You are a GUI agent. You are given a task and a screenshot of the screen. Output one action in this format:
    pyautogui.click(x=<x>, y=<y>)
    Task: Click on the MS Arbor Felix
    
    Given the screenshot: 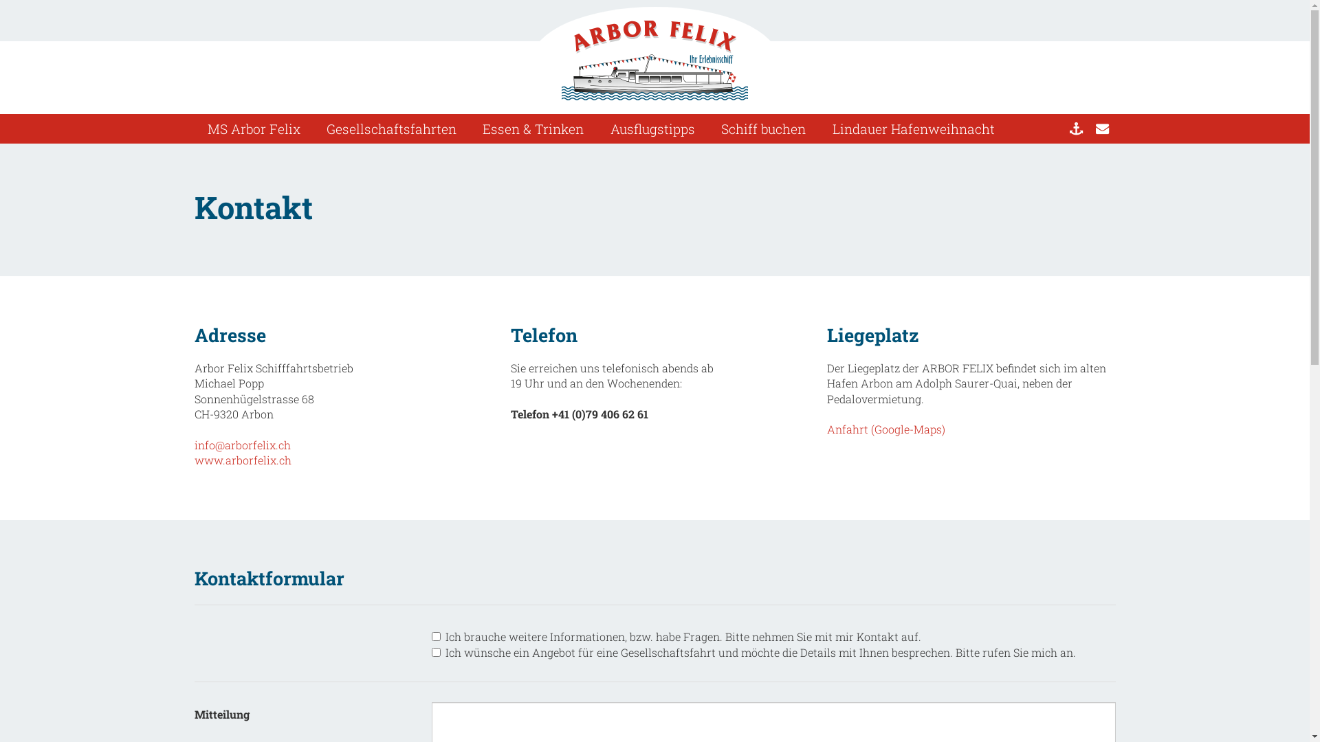 What is the action you would take?
    pyautogui.click(x=253, y=129)
    